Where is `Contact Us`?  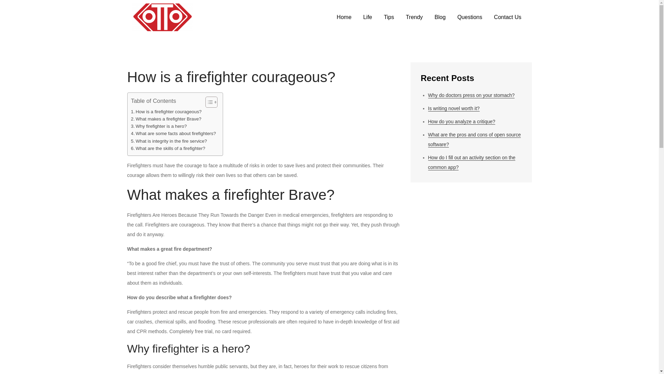 Contact Us is located at coordinates (508, 17).